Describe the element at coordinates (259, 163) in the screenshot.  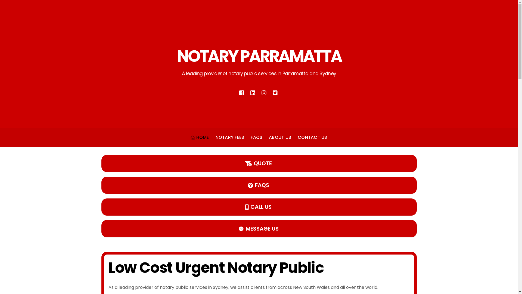
I see `QUOTE` at that location.